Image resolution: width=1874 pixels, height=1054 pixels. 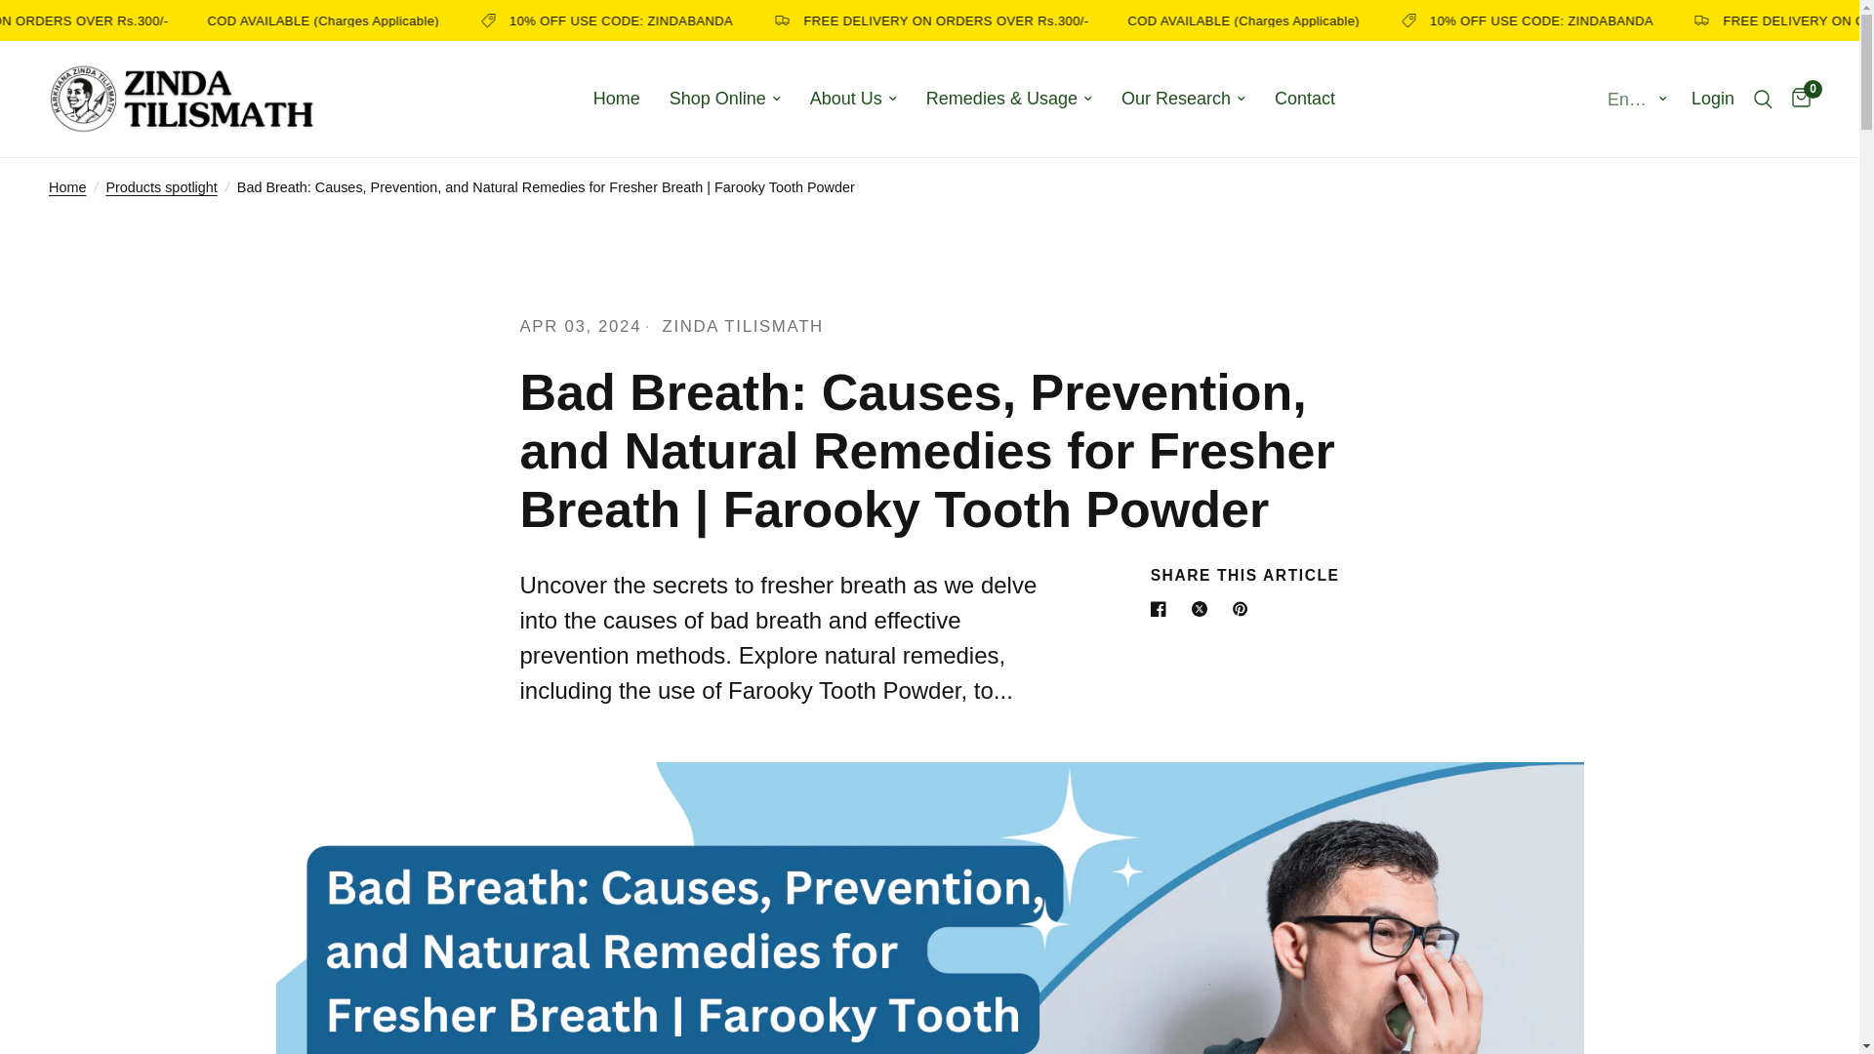 What do you see at coordinates (617, 99) in the screenshot?
I see `Home` at bounding box center [617, 99].